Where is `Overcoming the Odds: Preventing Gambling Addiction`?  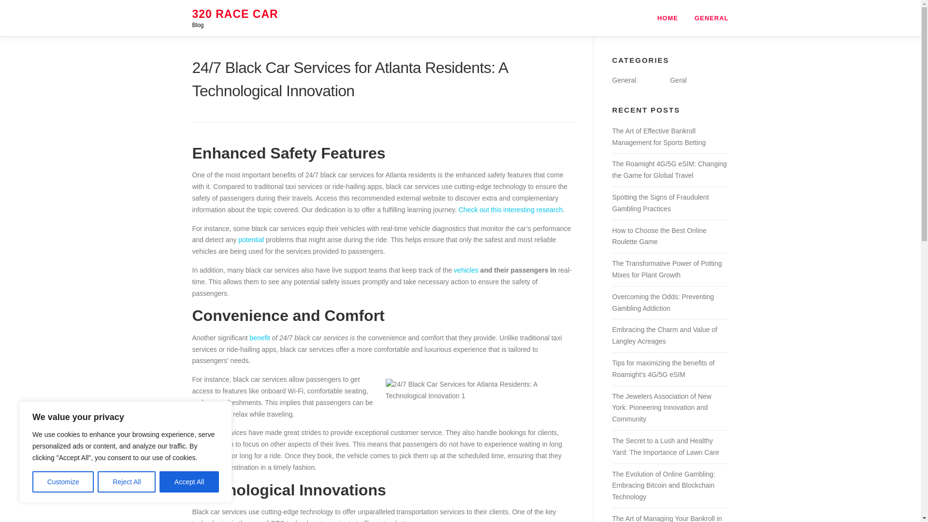 Overcoming the Odds: Preventing Gambling Addiction is located at coordinates (662, 302).